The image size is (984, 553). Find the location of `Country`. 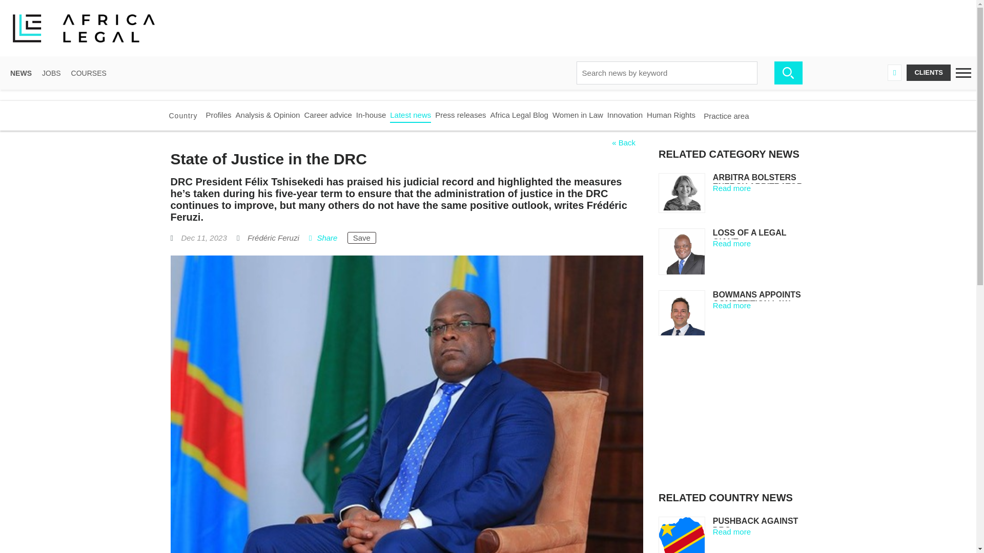

Country is located at coordinates (183, 115).